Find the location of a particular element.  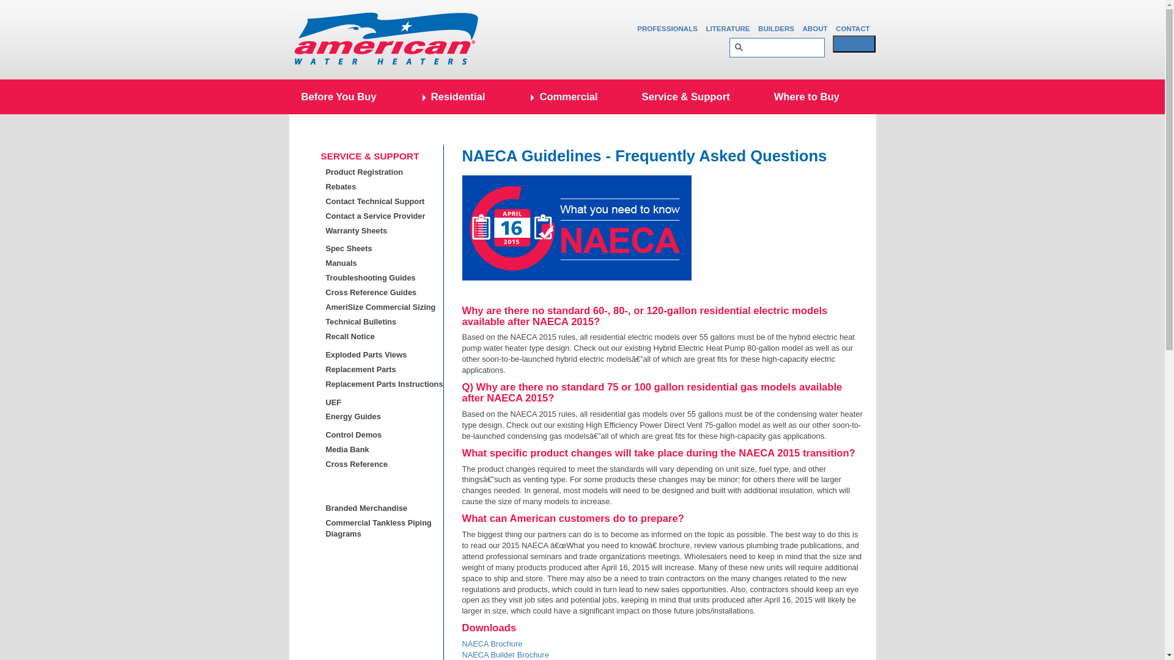

Before You Buy is located at coordinates (338, 97).